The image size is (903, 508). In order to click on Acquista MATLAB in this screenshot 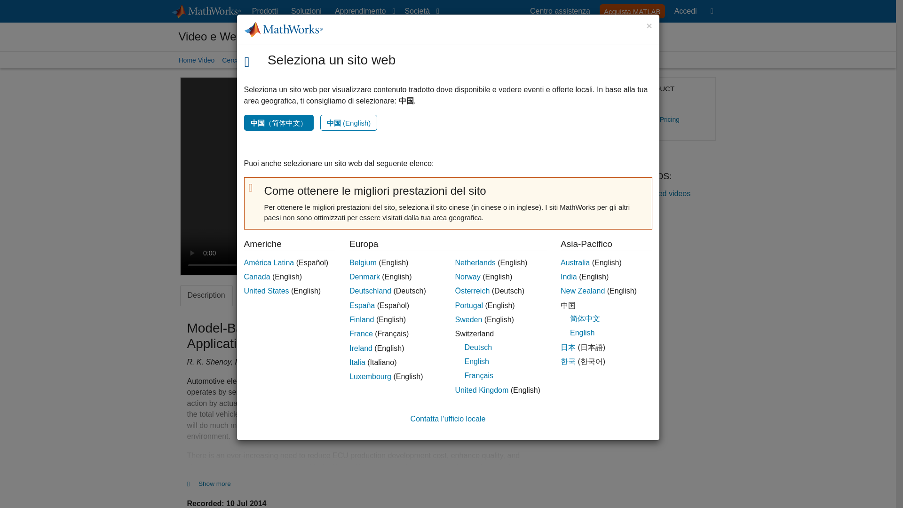, I will do `click(632, 11)`.